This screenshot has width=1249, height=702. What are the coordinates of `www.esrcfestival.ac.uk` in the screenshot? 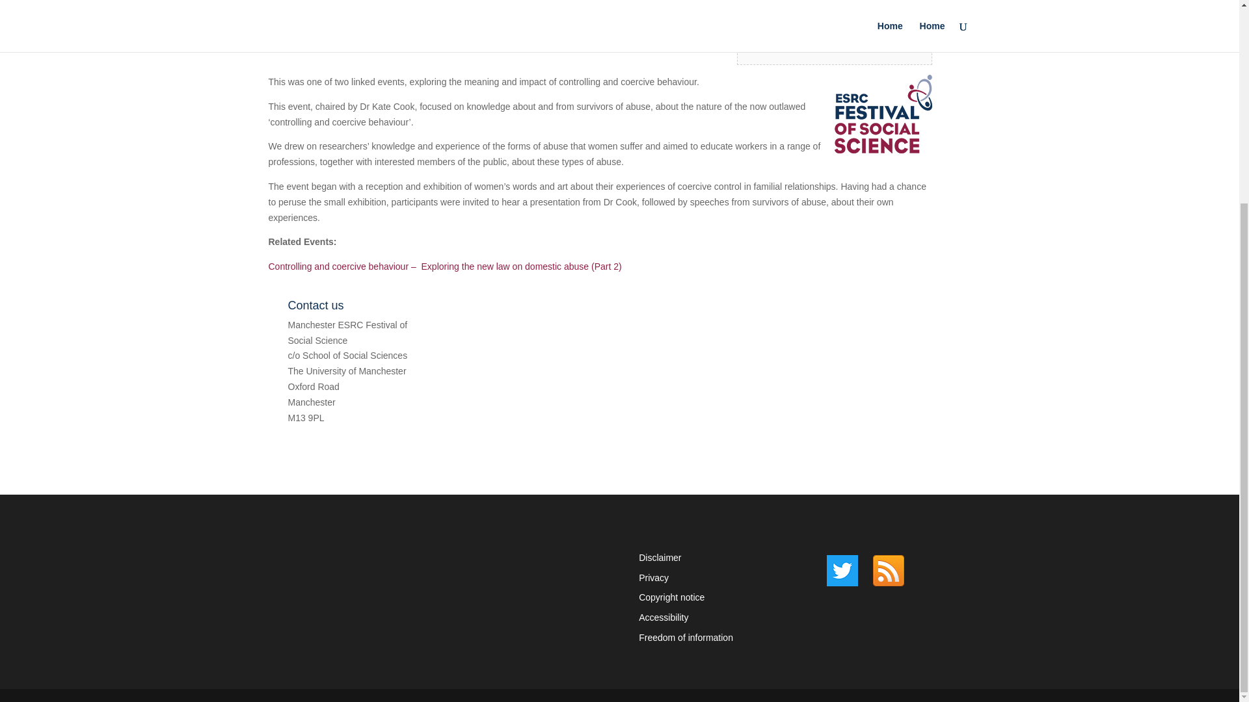 It's located at (333, 448).